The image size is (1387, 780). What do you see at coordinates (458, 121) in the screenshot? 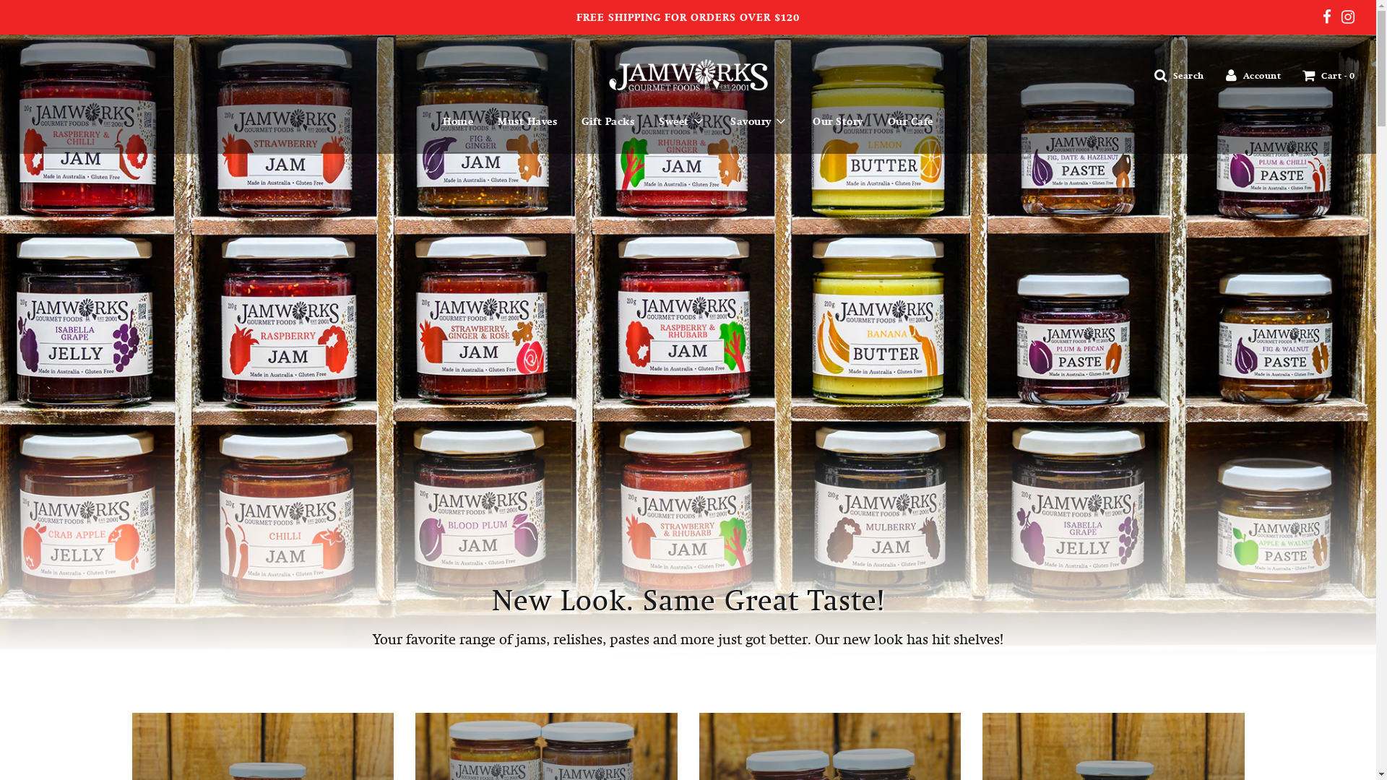
I see `Home` at bounding box center [458, 121].